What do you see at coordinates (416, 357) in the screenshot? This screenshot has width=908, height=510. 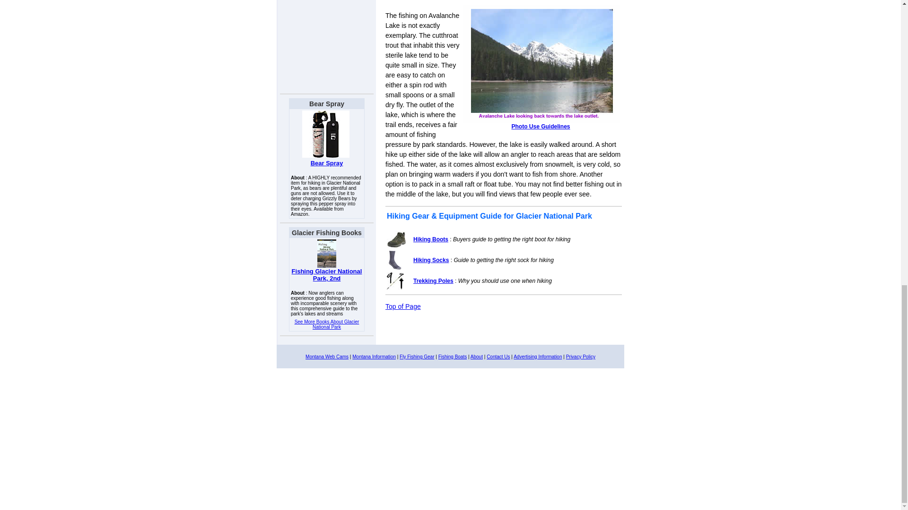 I see `Fly Fishing Gear` at bounding box center [416, 357].